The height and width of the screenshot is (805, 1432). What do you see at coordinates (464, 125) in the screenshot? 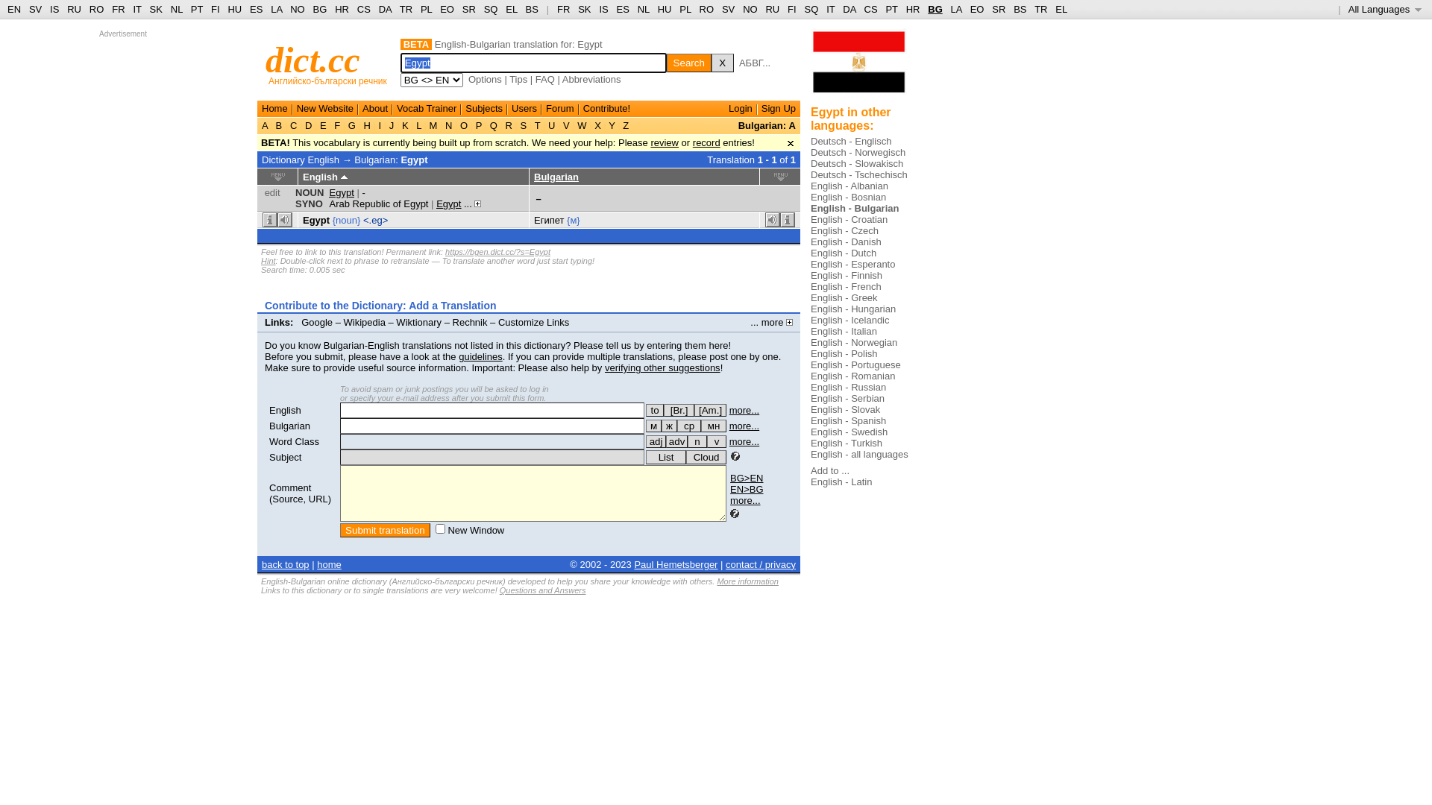
I see `O` at bounding box center [464, 125].